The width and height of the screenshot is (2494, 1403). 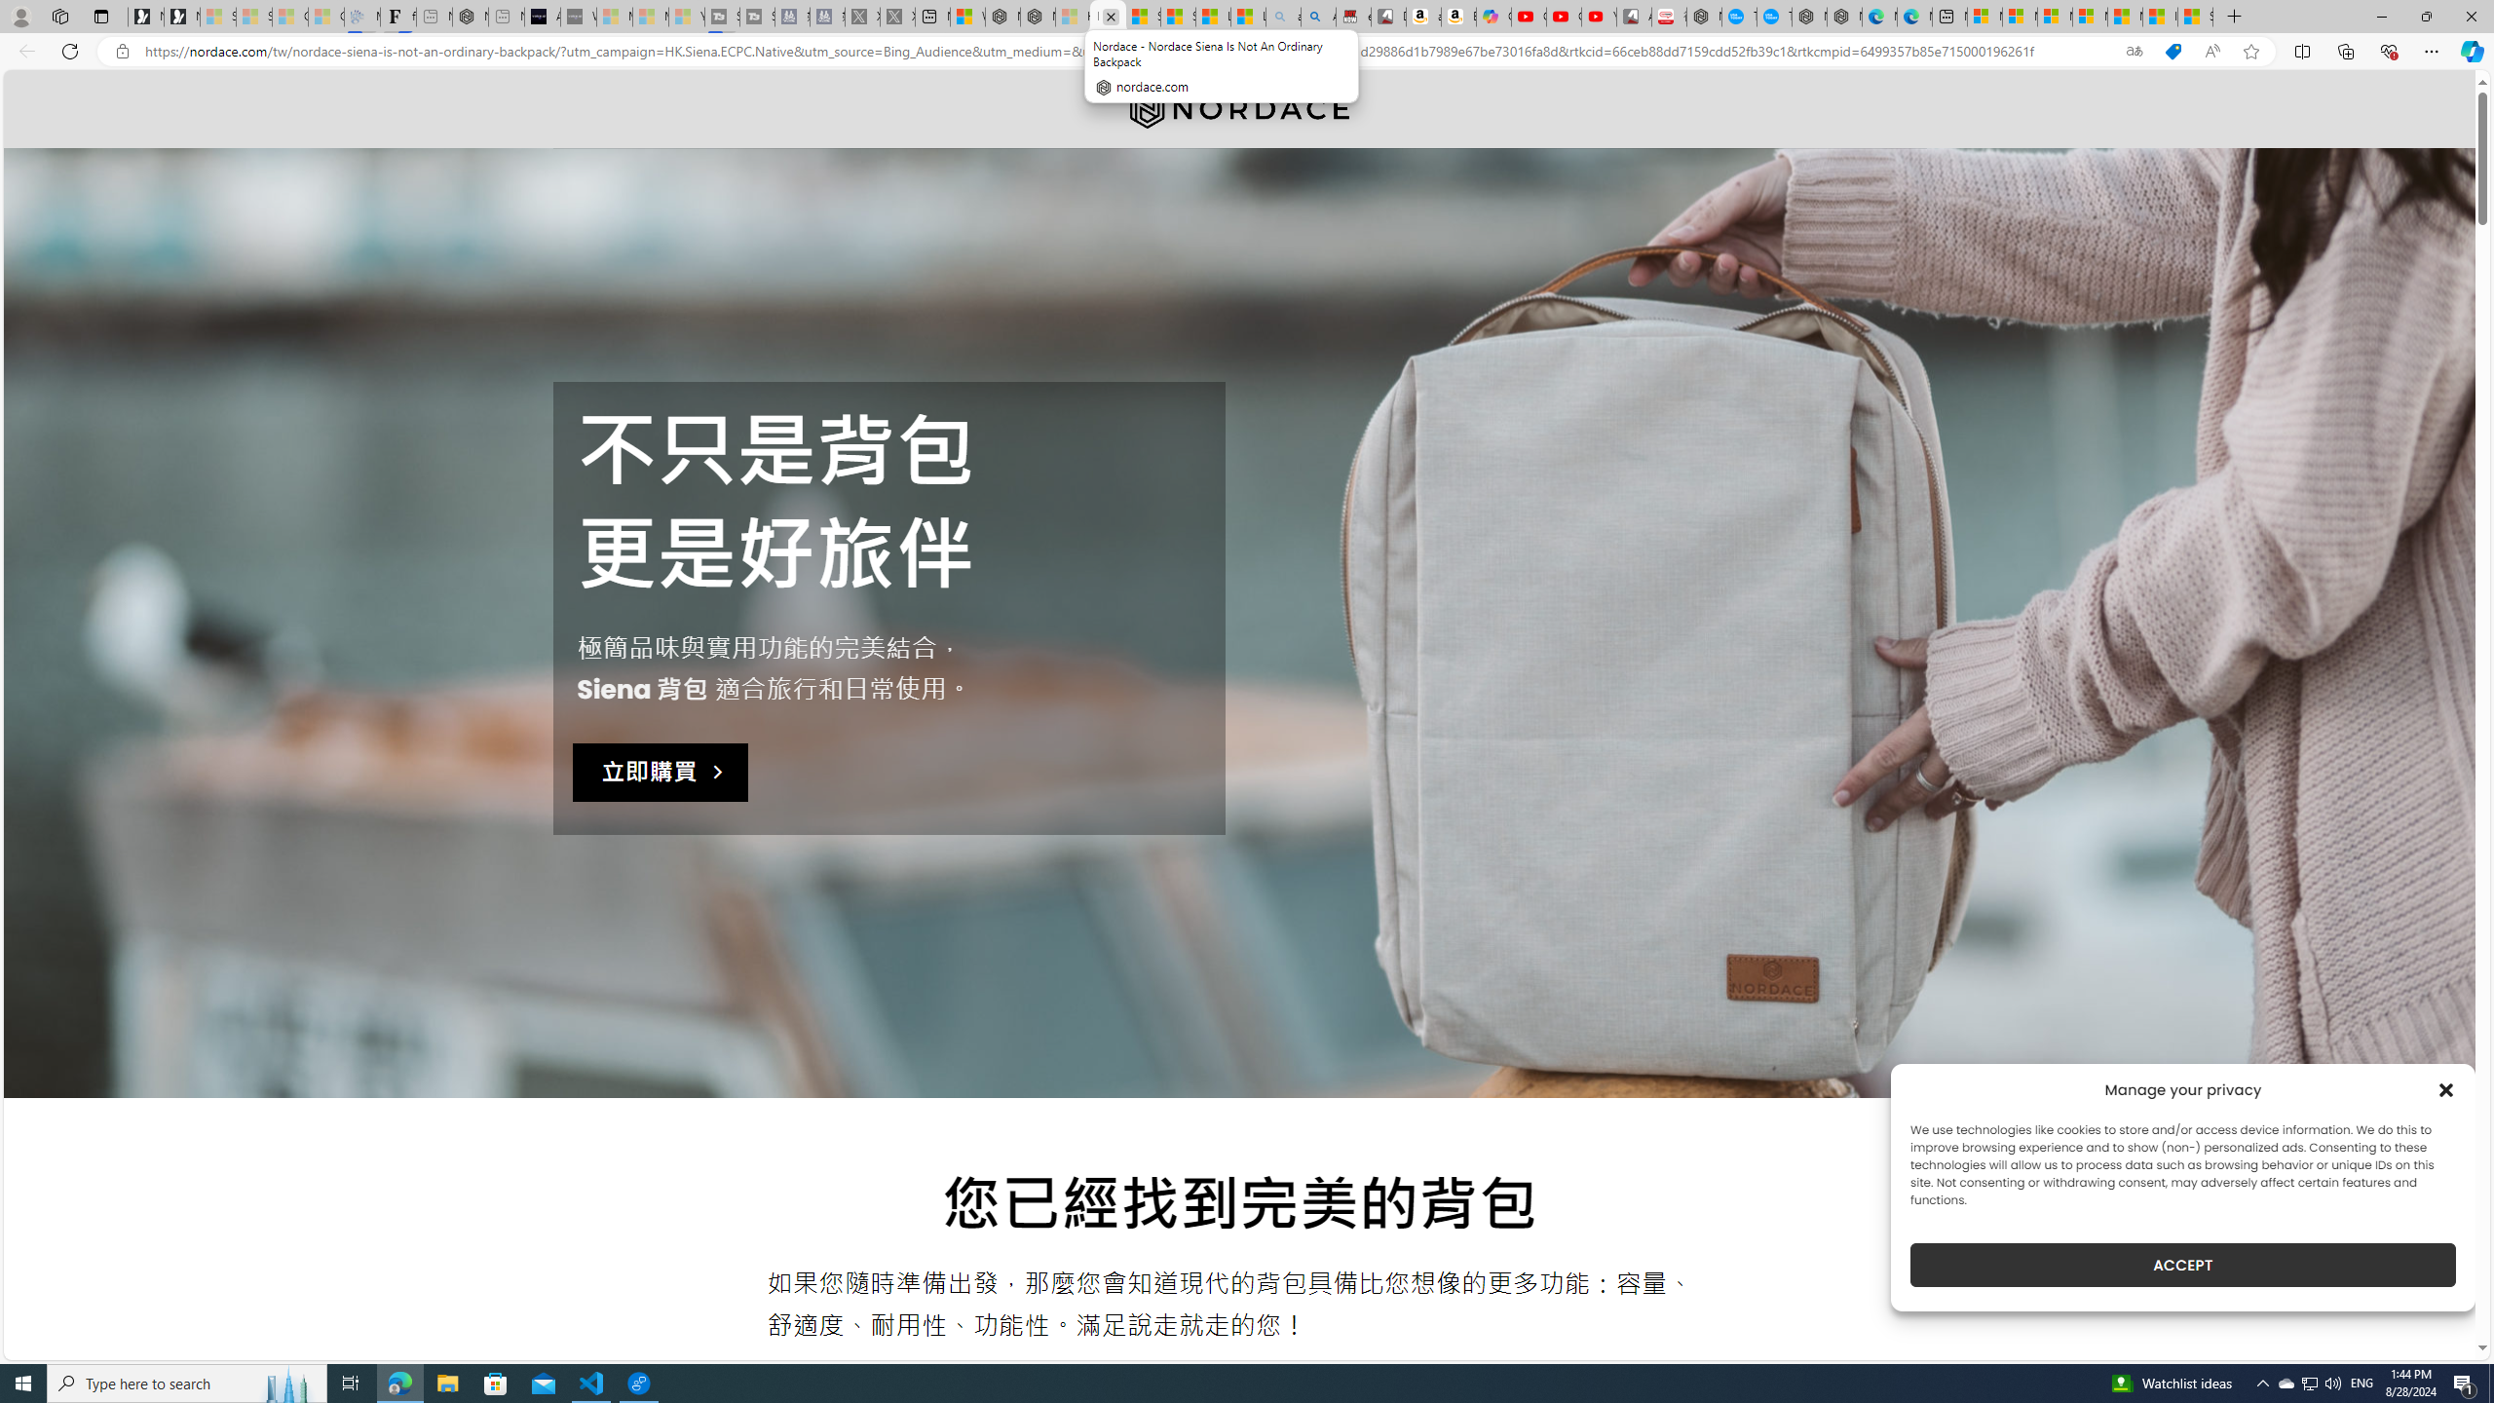 I want to click on Amazon Echo Dot PNG - Search Images, so click(x=1317, y=17).